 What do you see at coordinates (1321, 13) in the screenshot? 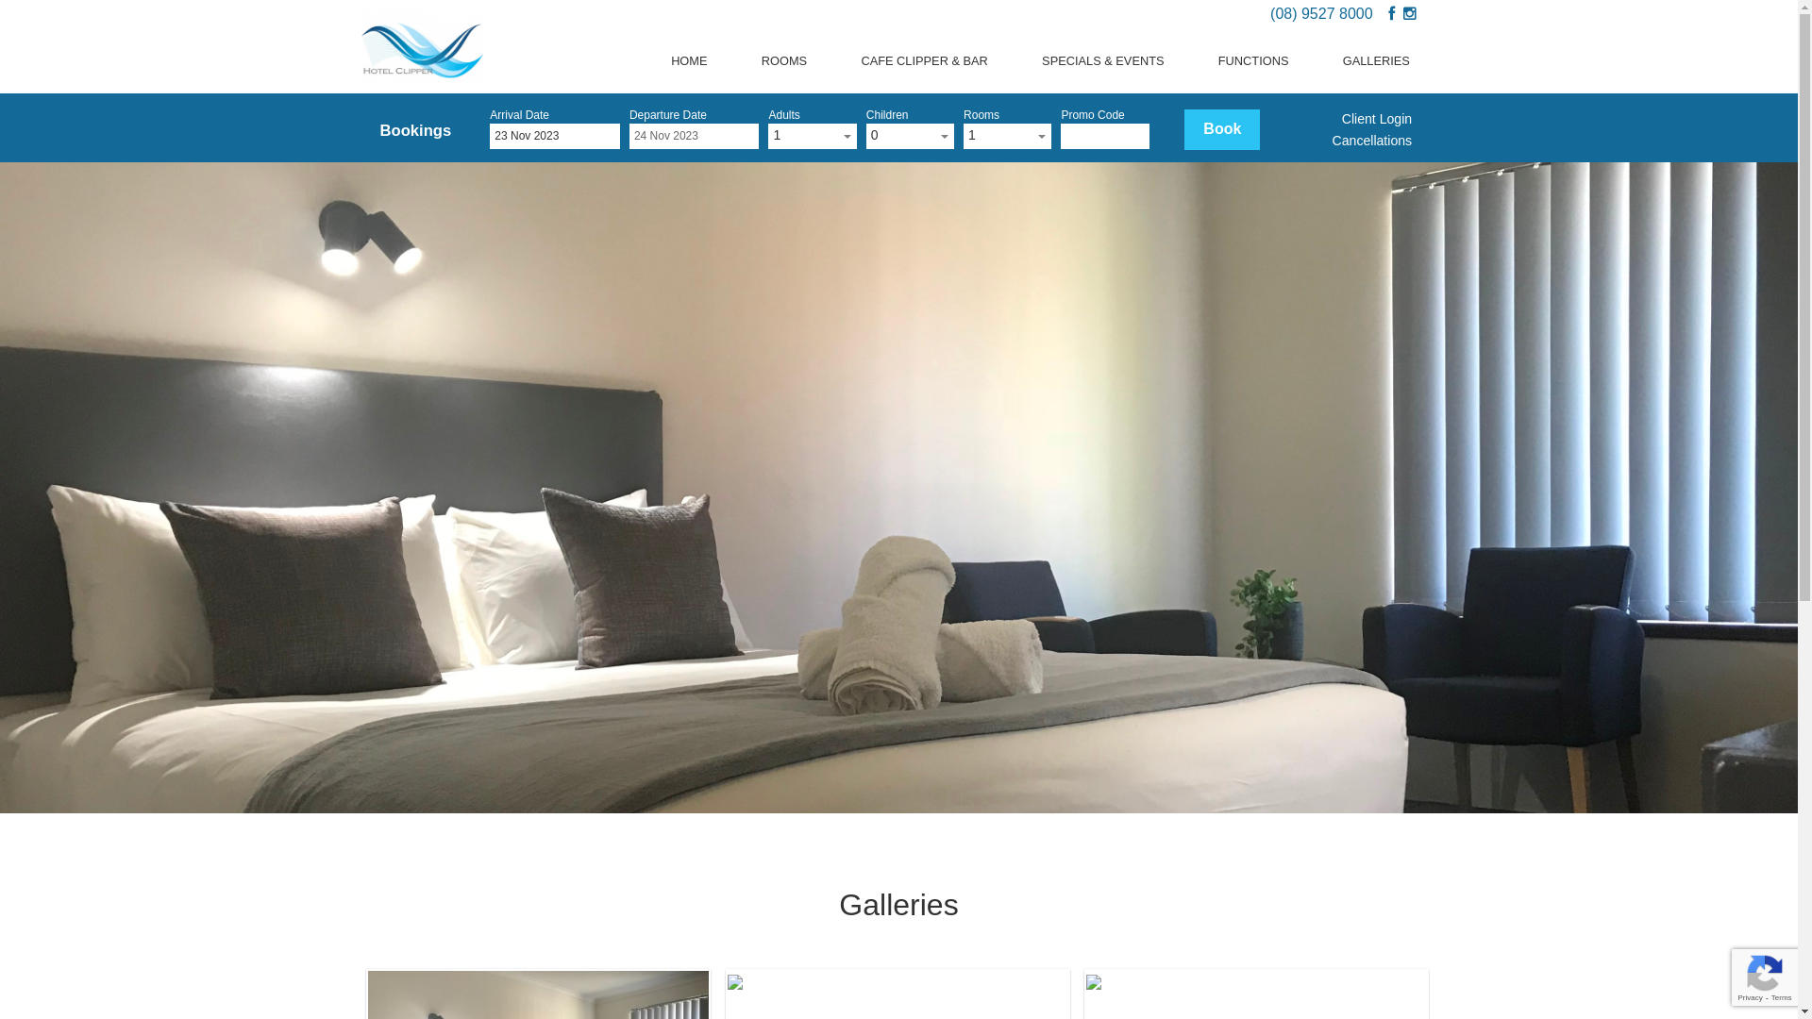
I see `(08) 9527 8000` at bounding box center [1321, 13].